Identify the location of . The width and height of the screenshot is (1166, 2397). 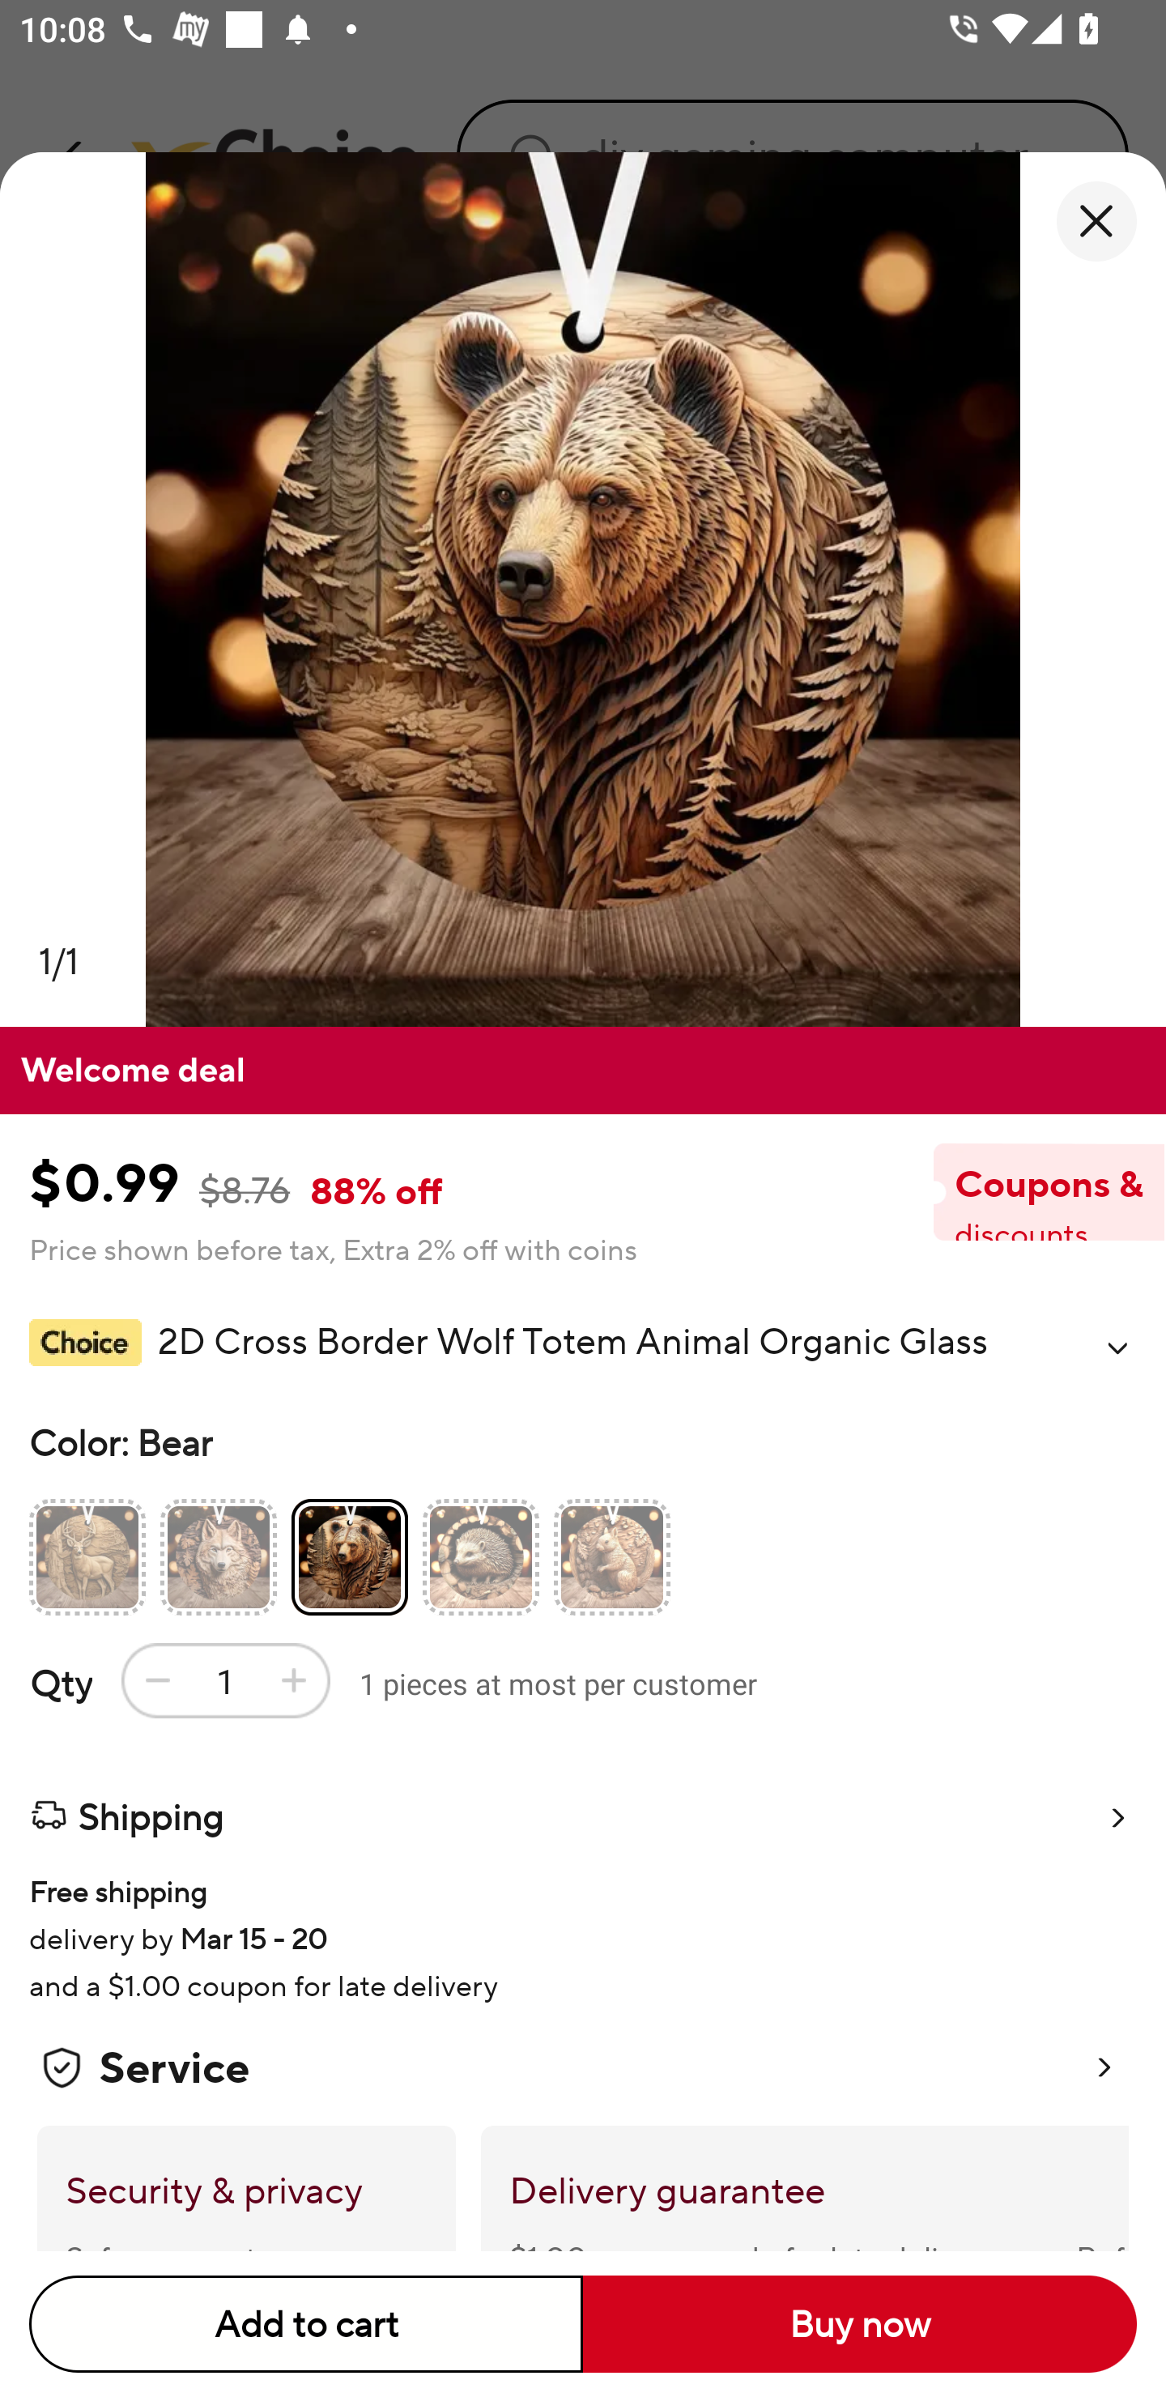
(1117, 1348).